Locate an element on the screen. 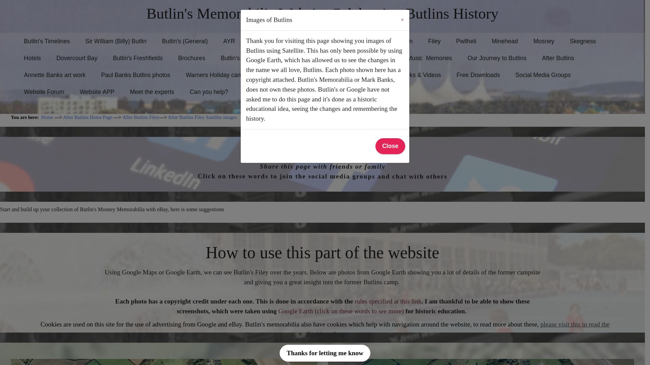  Can you help?  is located at coordinates (209, 92).